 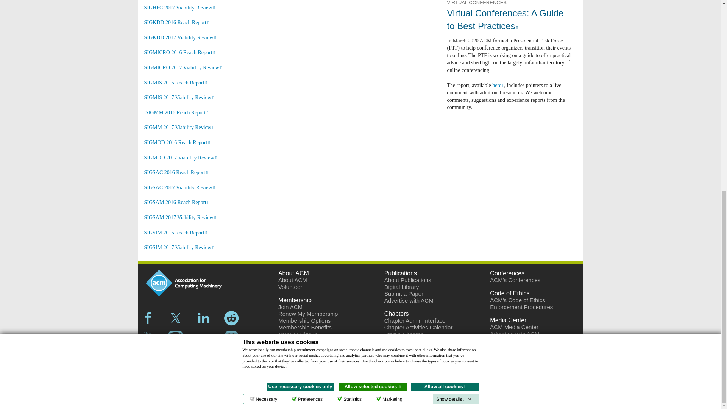 I want to click on Allow all cookies, so click(x=445, y=30).